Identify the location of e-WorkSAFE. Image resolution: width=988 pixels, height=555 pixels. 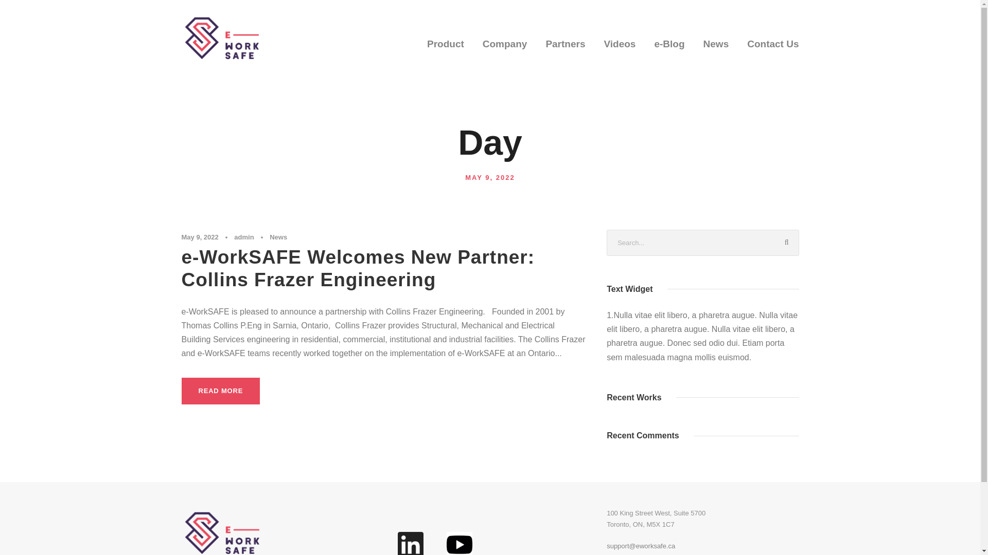
(219, 37).